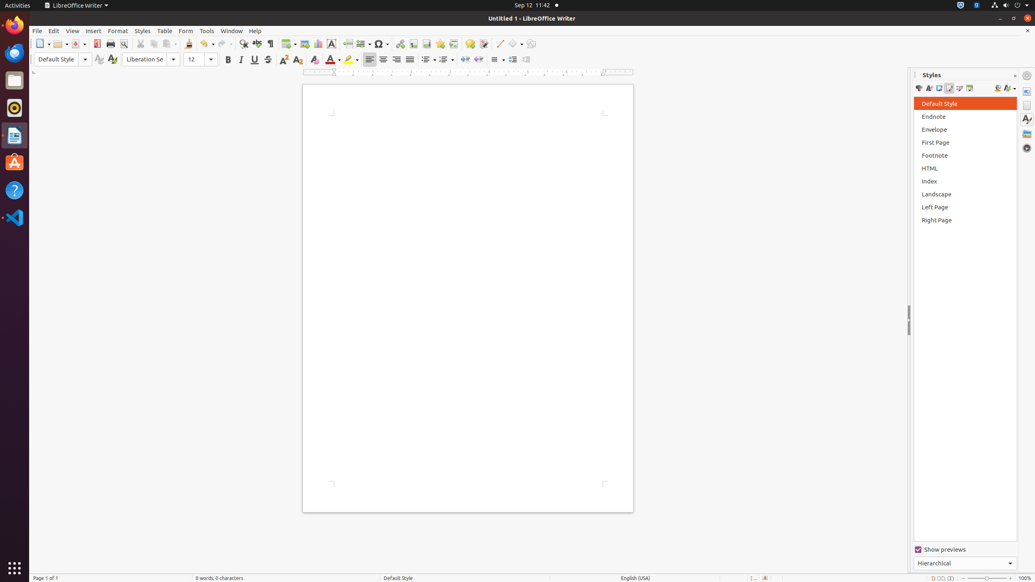 The height and width of the screenshot is (582, 1035). What do you see at coordinates (186, 31) in the screenshot?
I see `Form` at bounding box center [186, 31].